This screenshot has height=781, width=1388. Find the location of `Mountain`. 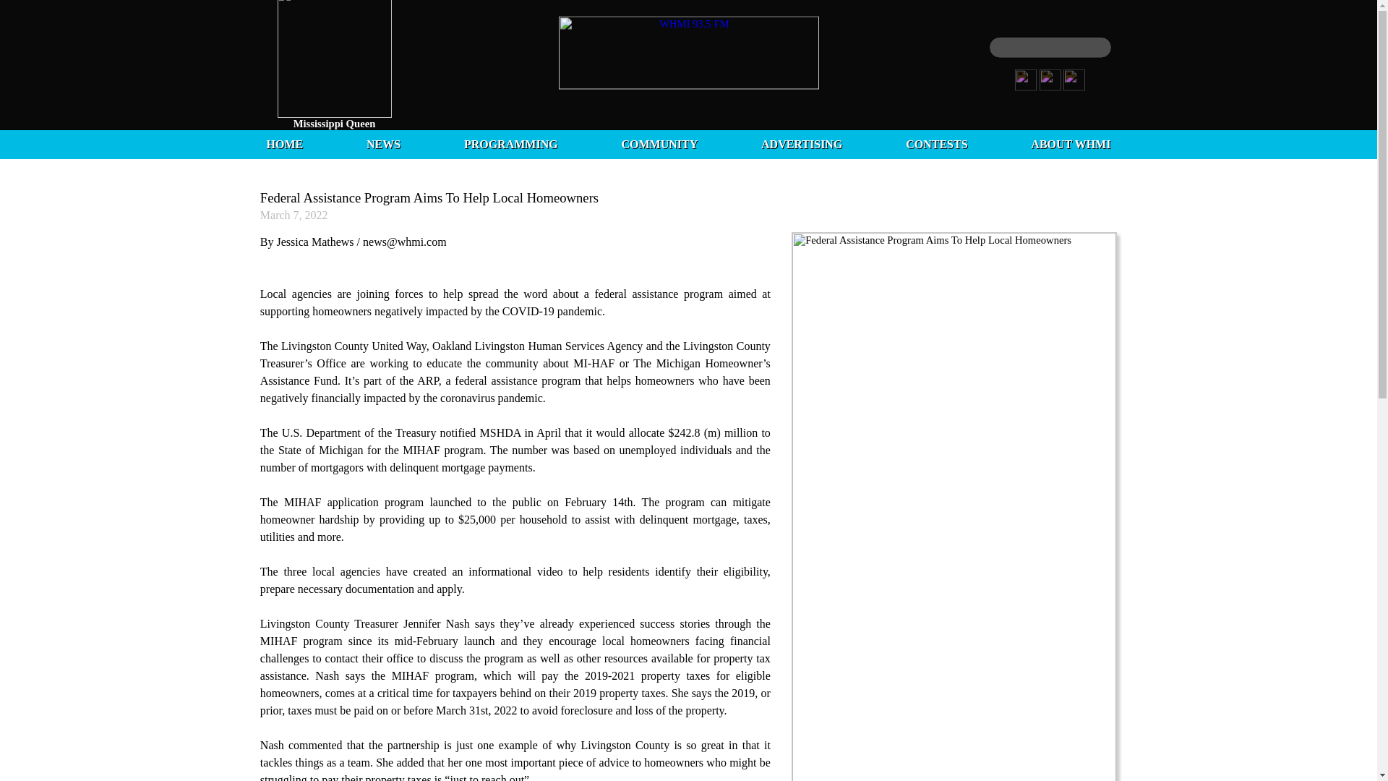

Mountain is located at coordinates (334, 136).